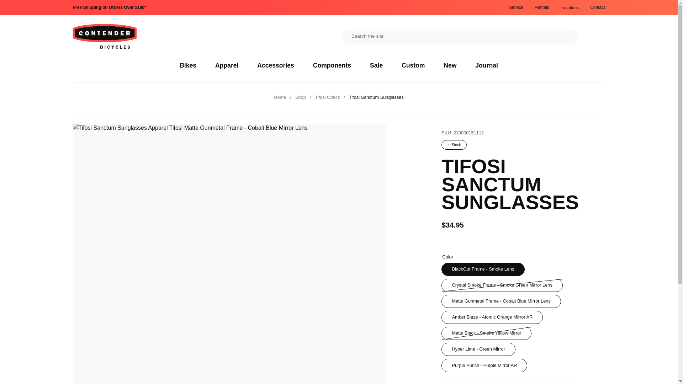  Describe the element at coordinates (563, 36) in the screenshot. I see `SEARCH` at that location.